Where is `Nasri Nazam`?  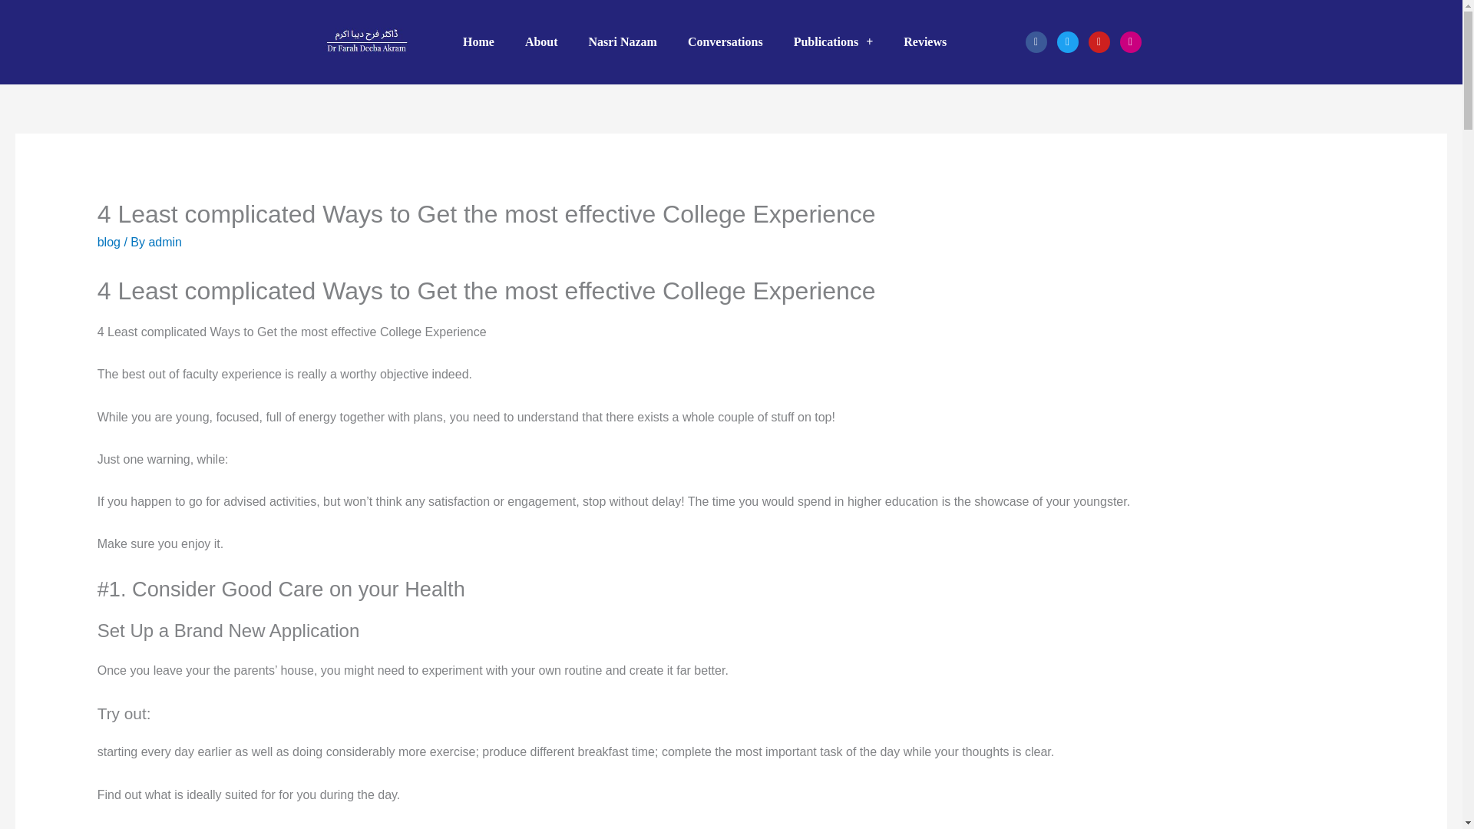
Nasri Nazam is located at coordinates (622, 41).